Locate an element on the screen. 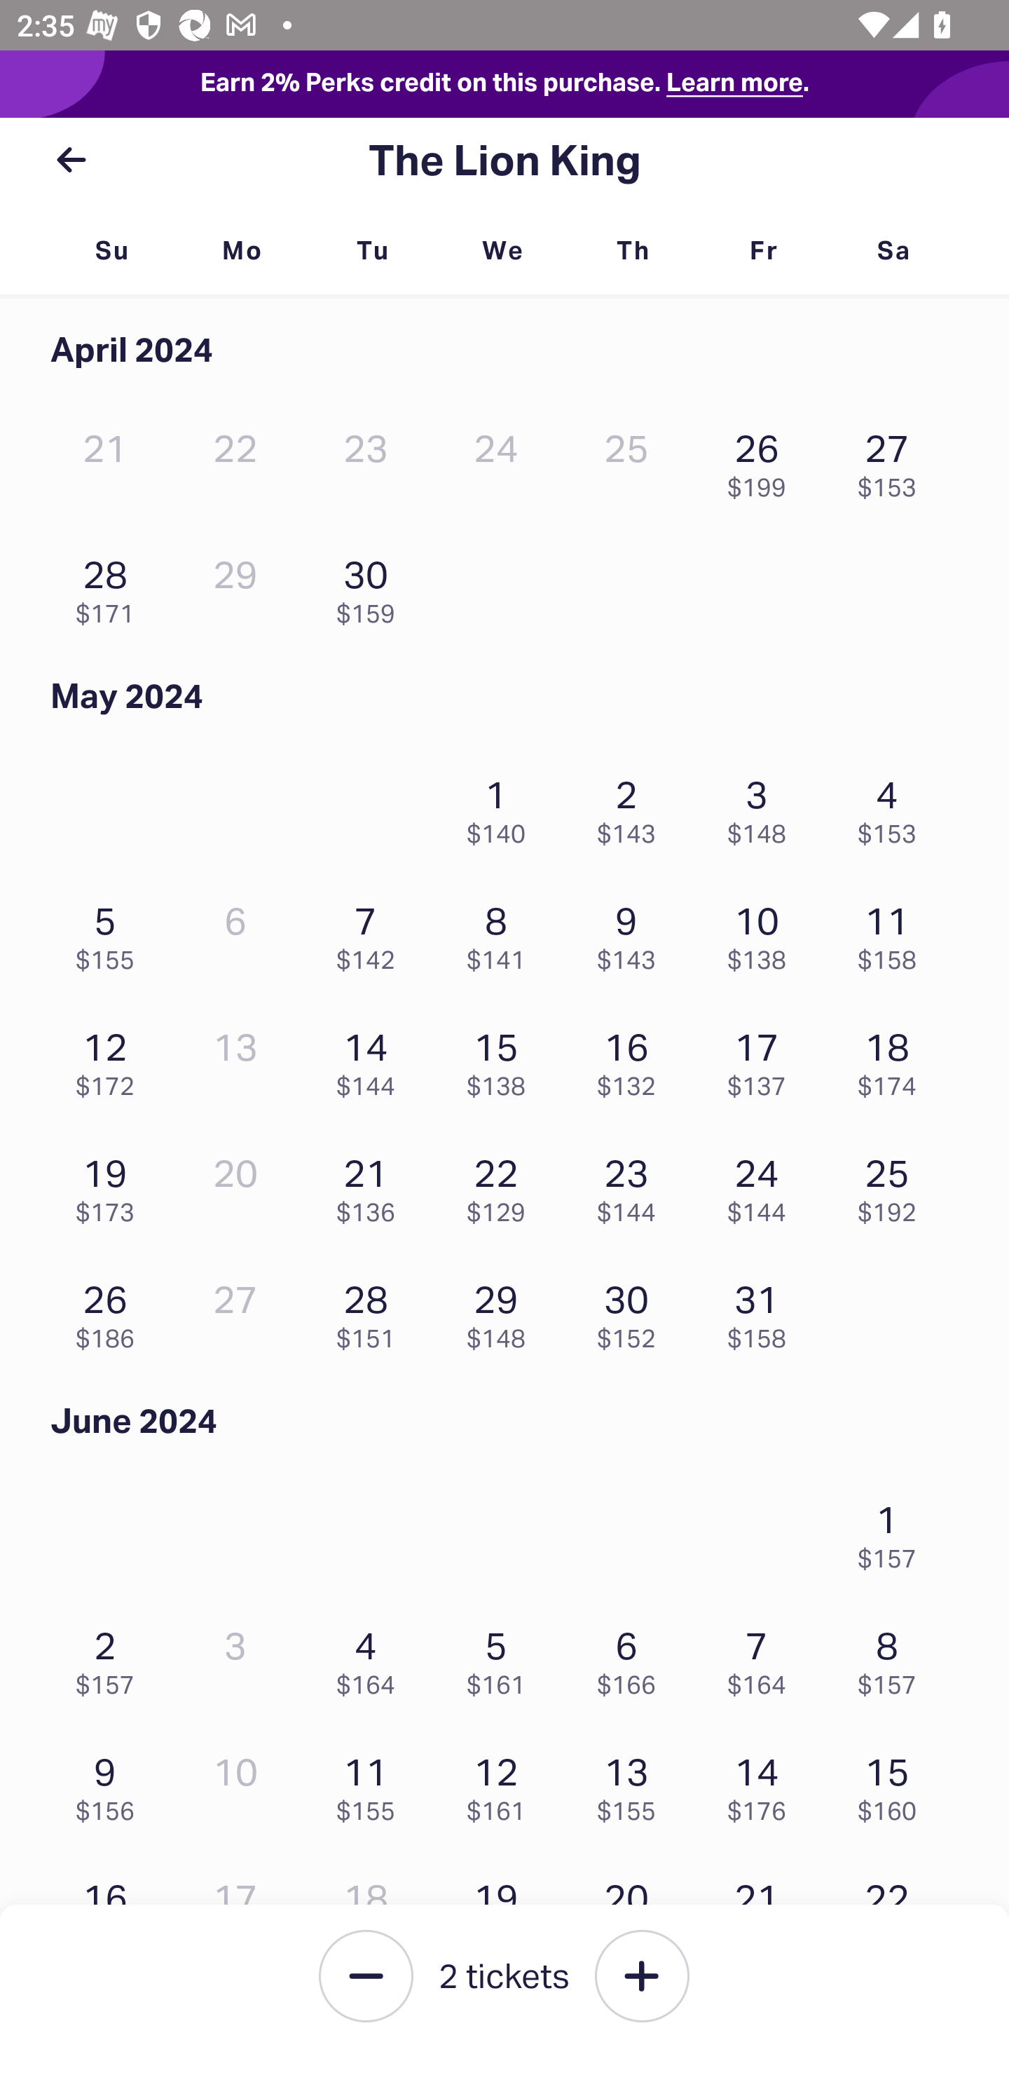 The image size is (1009, 2075). 7 $164 is located at coordinates (763, 1656).